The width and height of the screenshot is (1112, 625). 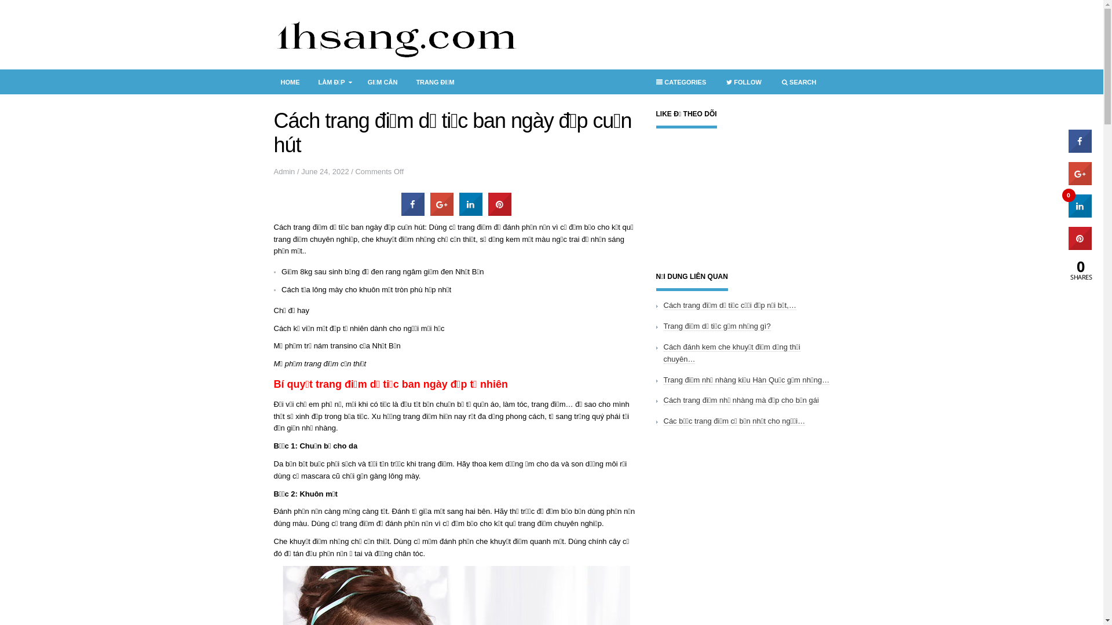 What do you see at coordinates (1080, 149) in the screenshot?
I see `Share to Facebook` at bounding box center [1080, 149].